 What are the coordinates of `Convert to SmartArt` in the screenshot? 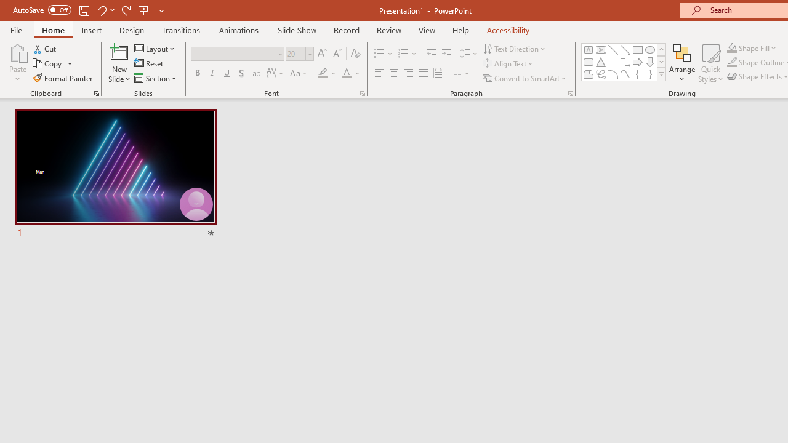 It's located at (525, 78).